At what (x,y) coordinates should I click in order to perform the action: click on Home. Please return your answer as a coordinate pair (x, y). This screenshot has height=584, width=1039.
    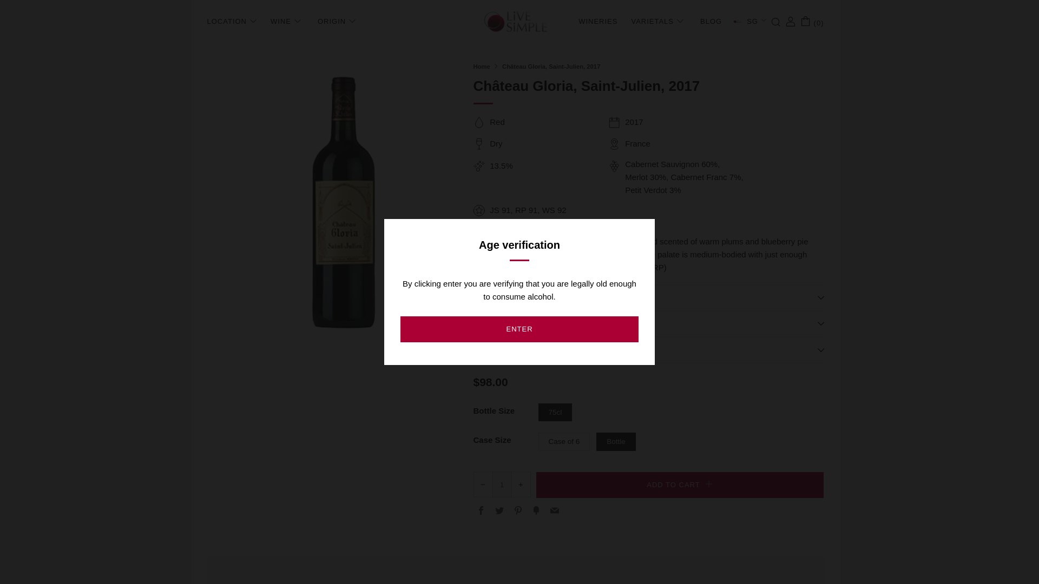
    Looking at the image, I should click on (481, 66).